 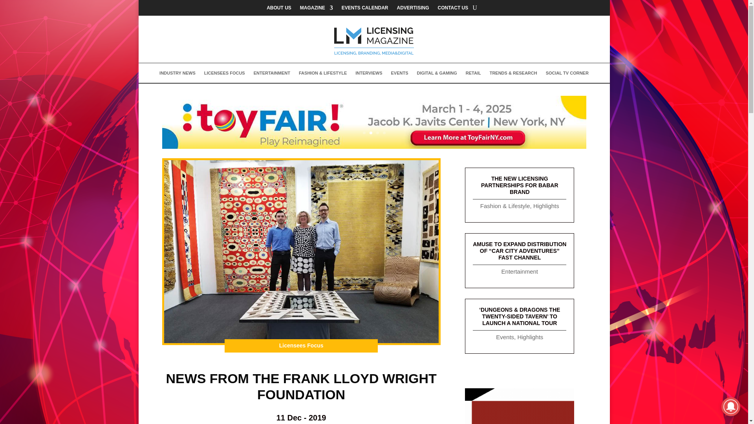 I want to click on ABOUT US, so click(x=279, y=9).